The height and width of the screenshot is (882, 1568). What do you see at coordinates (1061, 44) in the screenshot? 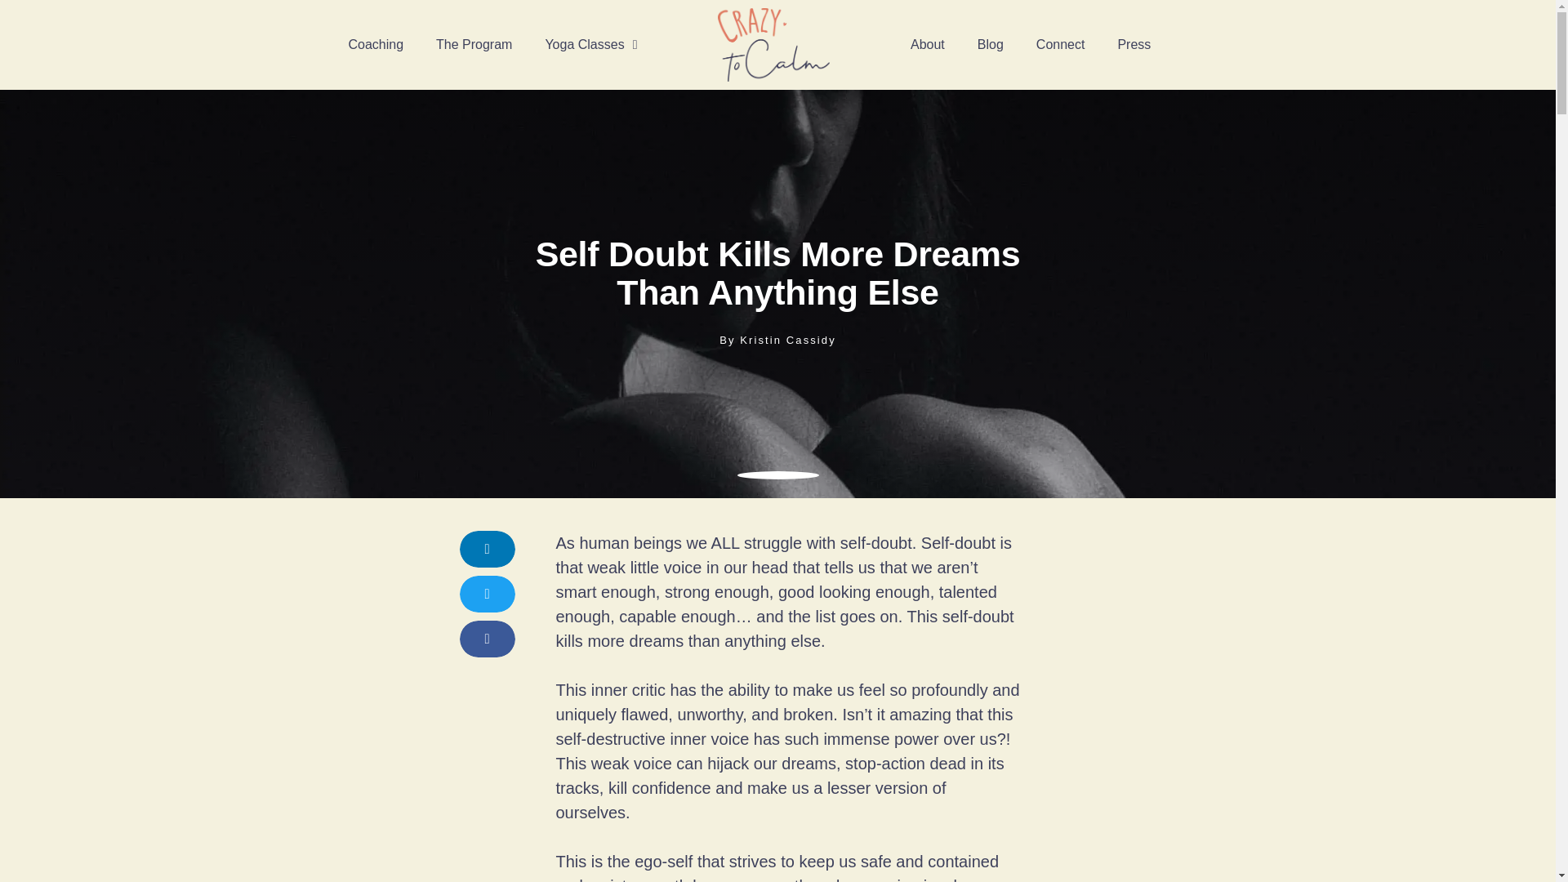
I see `Connect` at bounding box center [1061, 44].